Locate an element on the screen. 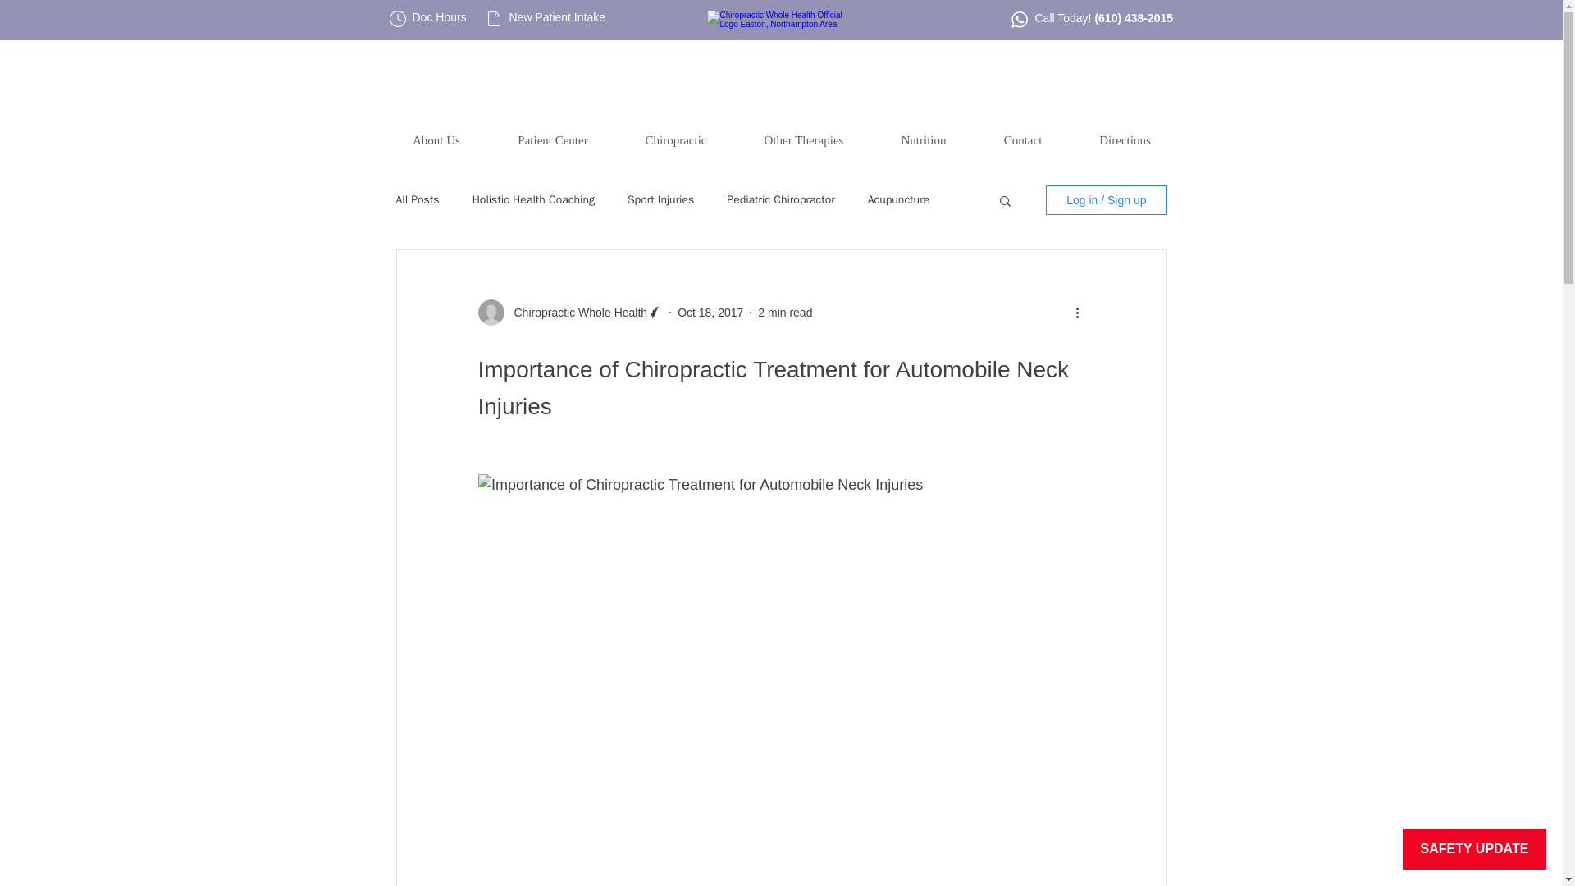 The image size is (1575, 886). New Patient Intake is located at coordinates (556, 16).